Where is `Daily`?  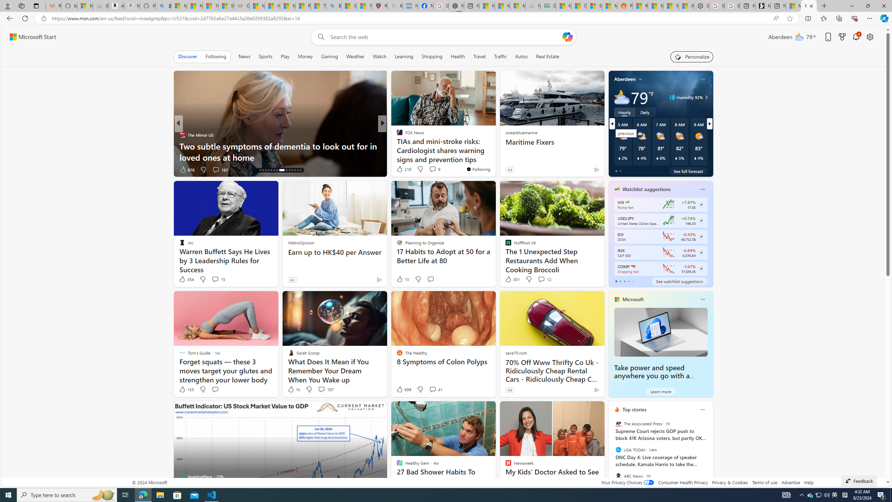
Daily is located at coordinates (645, 112).